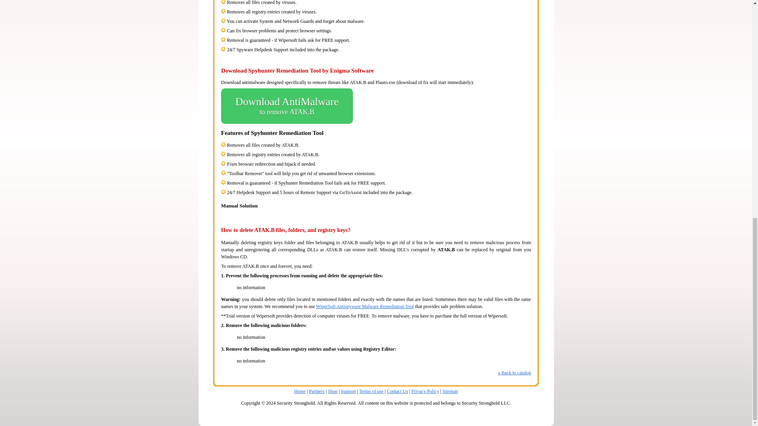 The height and width of the screenshot is (426, 758). Describe the element at coordinates (365, 306) in the screenshot. I see `WiperSoft Antispyware Malware Remediation Tool` at that location.